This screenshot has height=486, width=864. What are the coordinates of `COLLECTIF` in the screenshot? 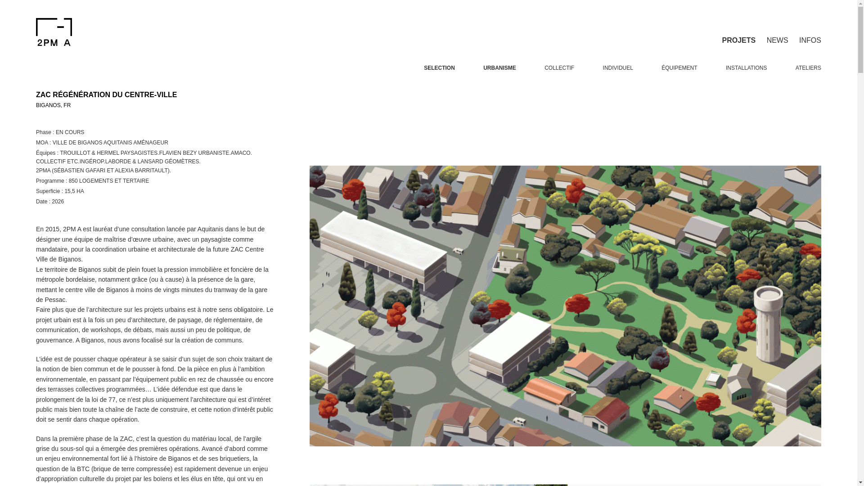 It's located at (559, 61).